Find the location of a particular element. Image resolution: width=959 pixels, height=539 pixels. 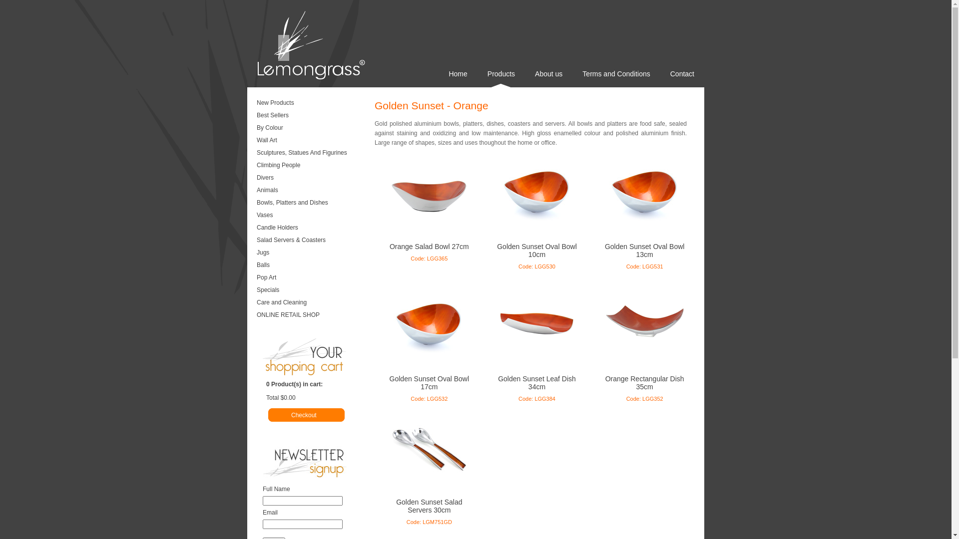

Products is located at coordinates (501, 79).